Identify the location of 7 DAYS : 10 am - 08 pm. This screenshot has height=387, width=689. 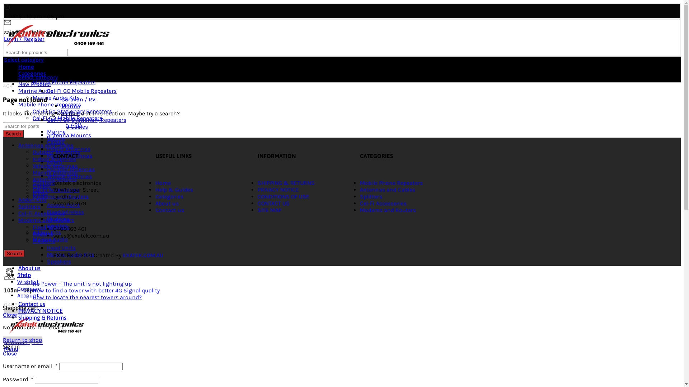
(255, 12).